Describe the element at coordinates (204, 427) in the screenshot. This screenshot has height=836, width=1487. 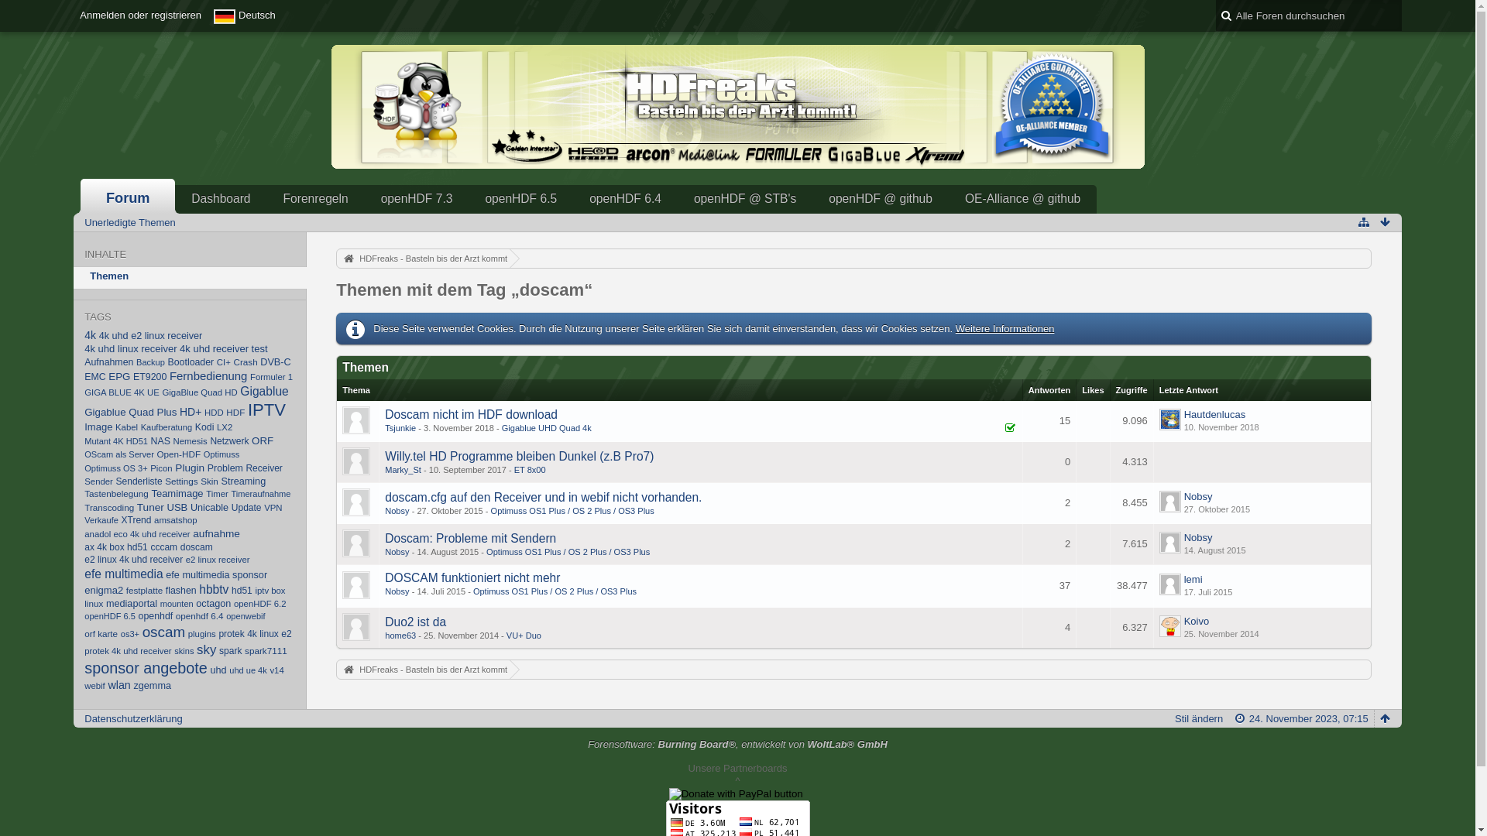
I see `Kodi` at that location.